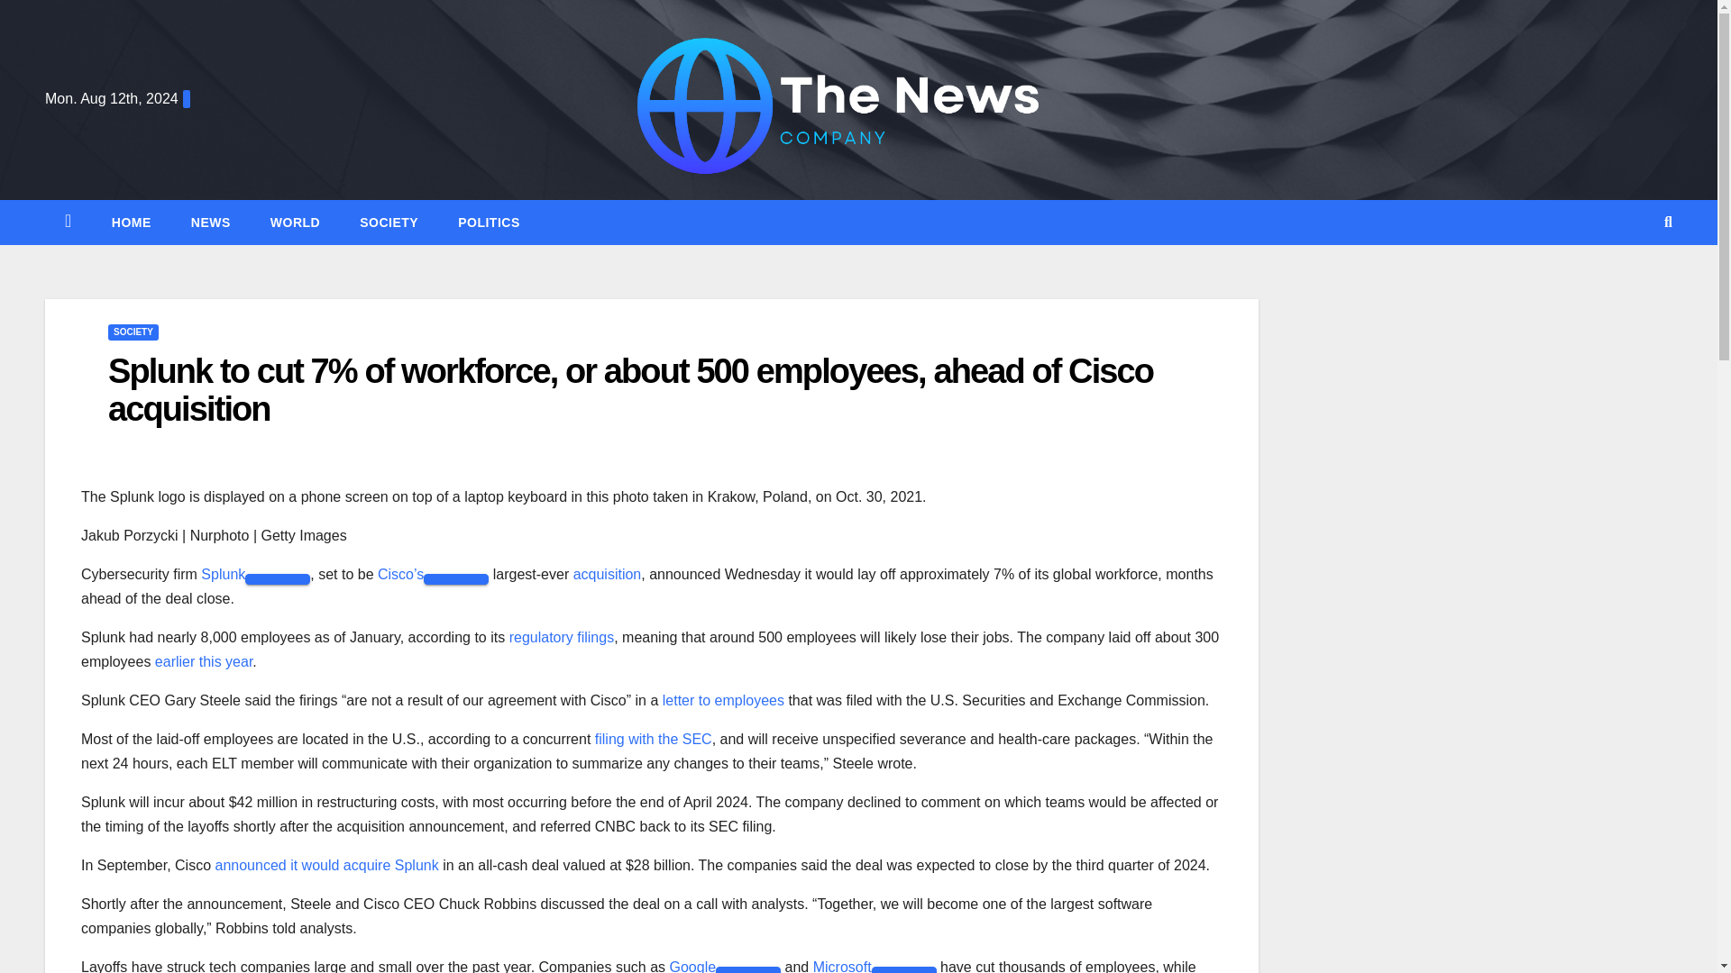 This screenshot has height=973, width=1731. What do you see at coordinates (223, 573) in the screenshot?
I see `Splunk` at bounding box center [223, 573].